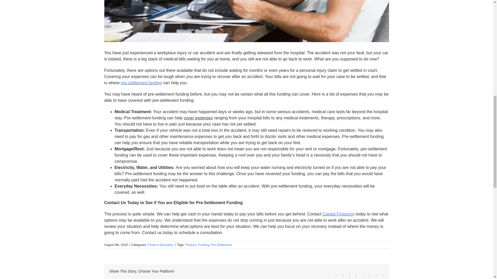 The height and width of the screenshot is (279, 497). What do you see at coordinates (221, 245) in the screenshot?
I see `Pre-Settlement` at bounding box center [221, 245].